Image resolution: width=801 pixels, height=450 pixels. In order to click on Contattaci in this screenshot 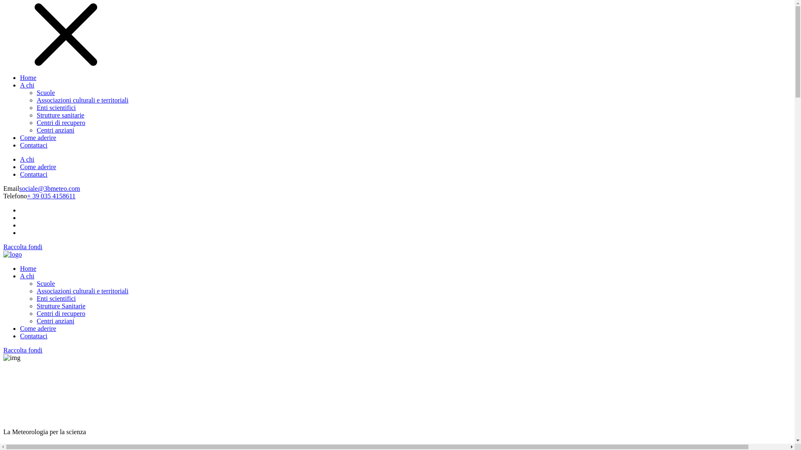, I will do `click(34, 174)`.